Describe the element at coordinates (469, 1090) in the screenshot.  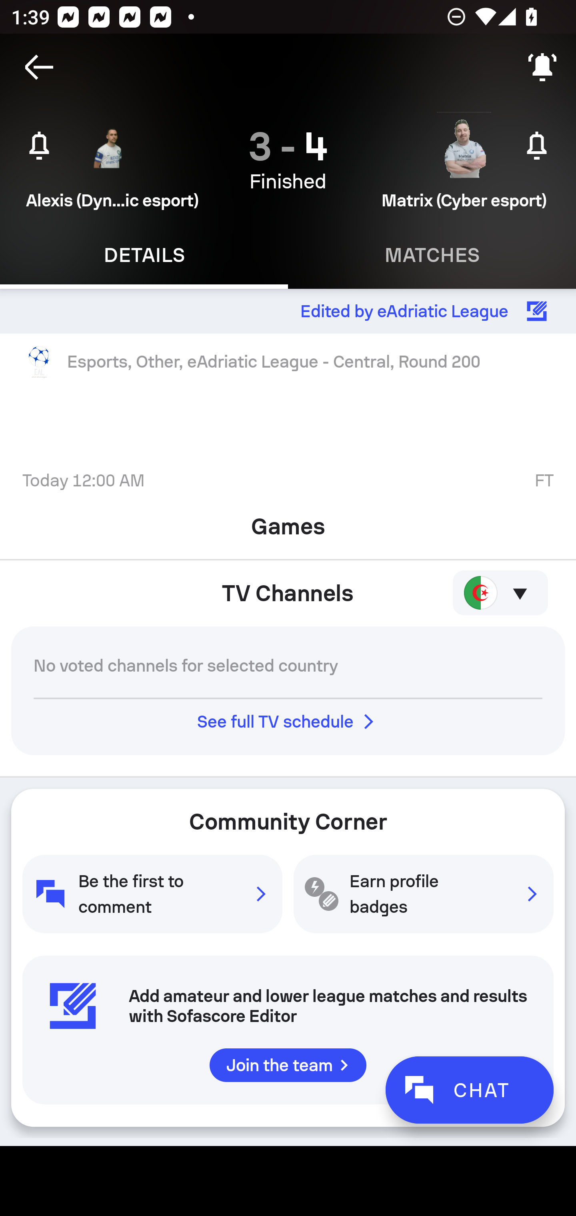
I see `CHAT` at that location.